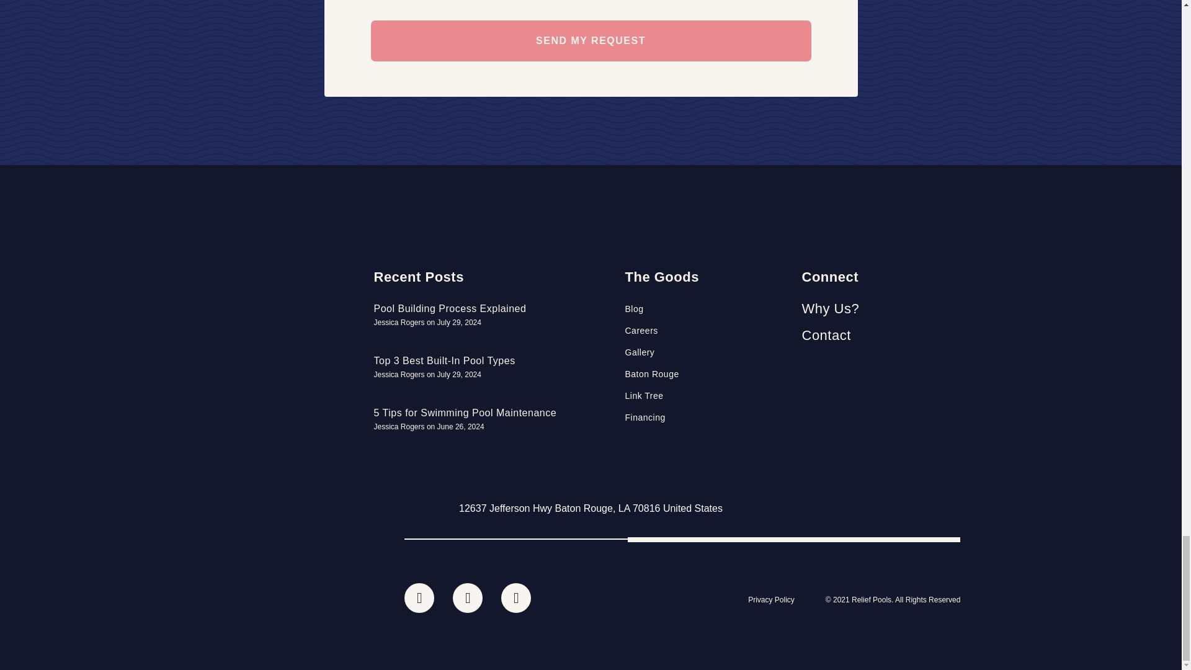 The width and height of the screenshot is (1191, 670). What do you see at coordinates (707, 309) in the screenshot?
I see `Blog` at bounding box center [707, 309].